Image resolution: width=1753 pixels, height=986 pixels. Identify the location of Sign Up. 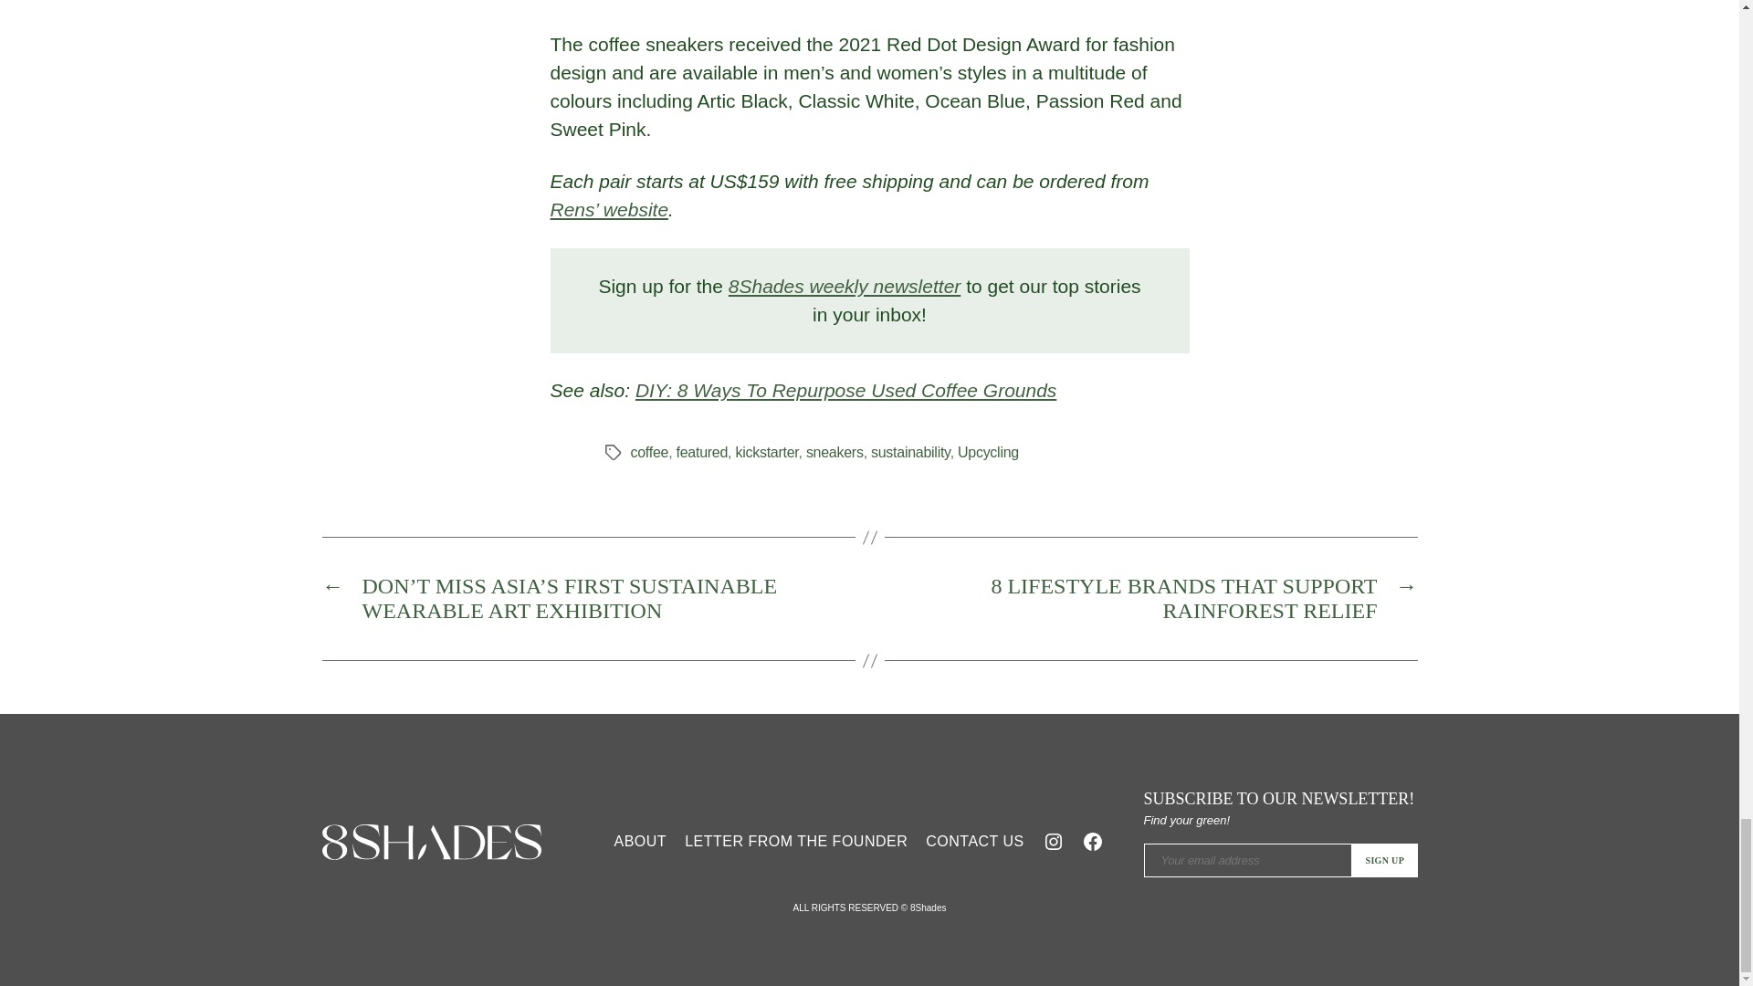
(1384, 860).